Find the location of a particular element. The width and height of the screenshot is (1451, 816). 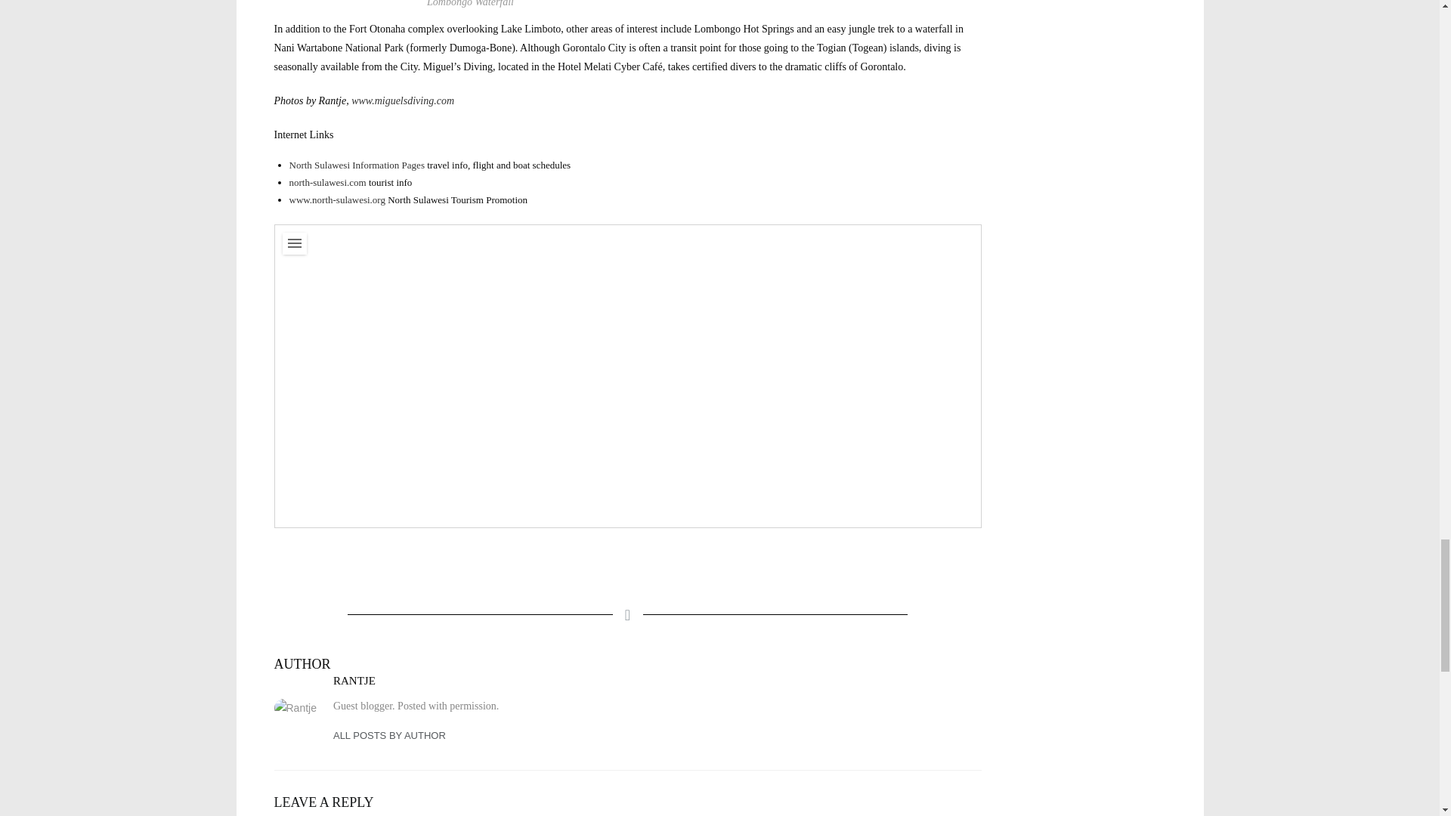

www.miguelsdiving.com is located at coordinates (402, 101).